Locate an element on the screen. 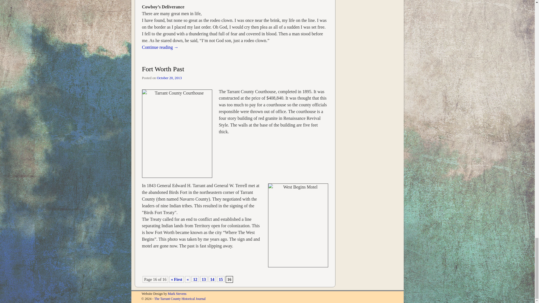 This screenshot has width=539, height=303. October 20, 2013 is located at coordinates (169, 78).